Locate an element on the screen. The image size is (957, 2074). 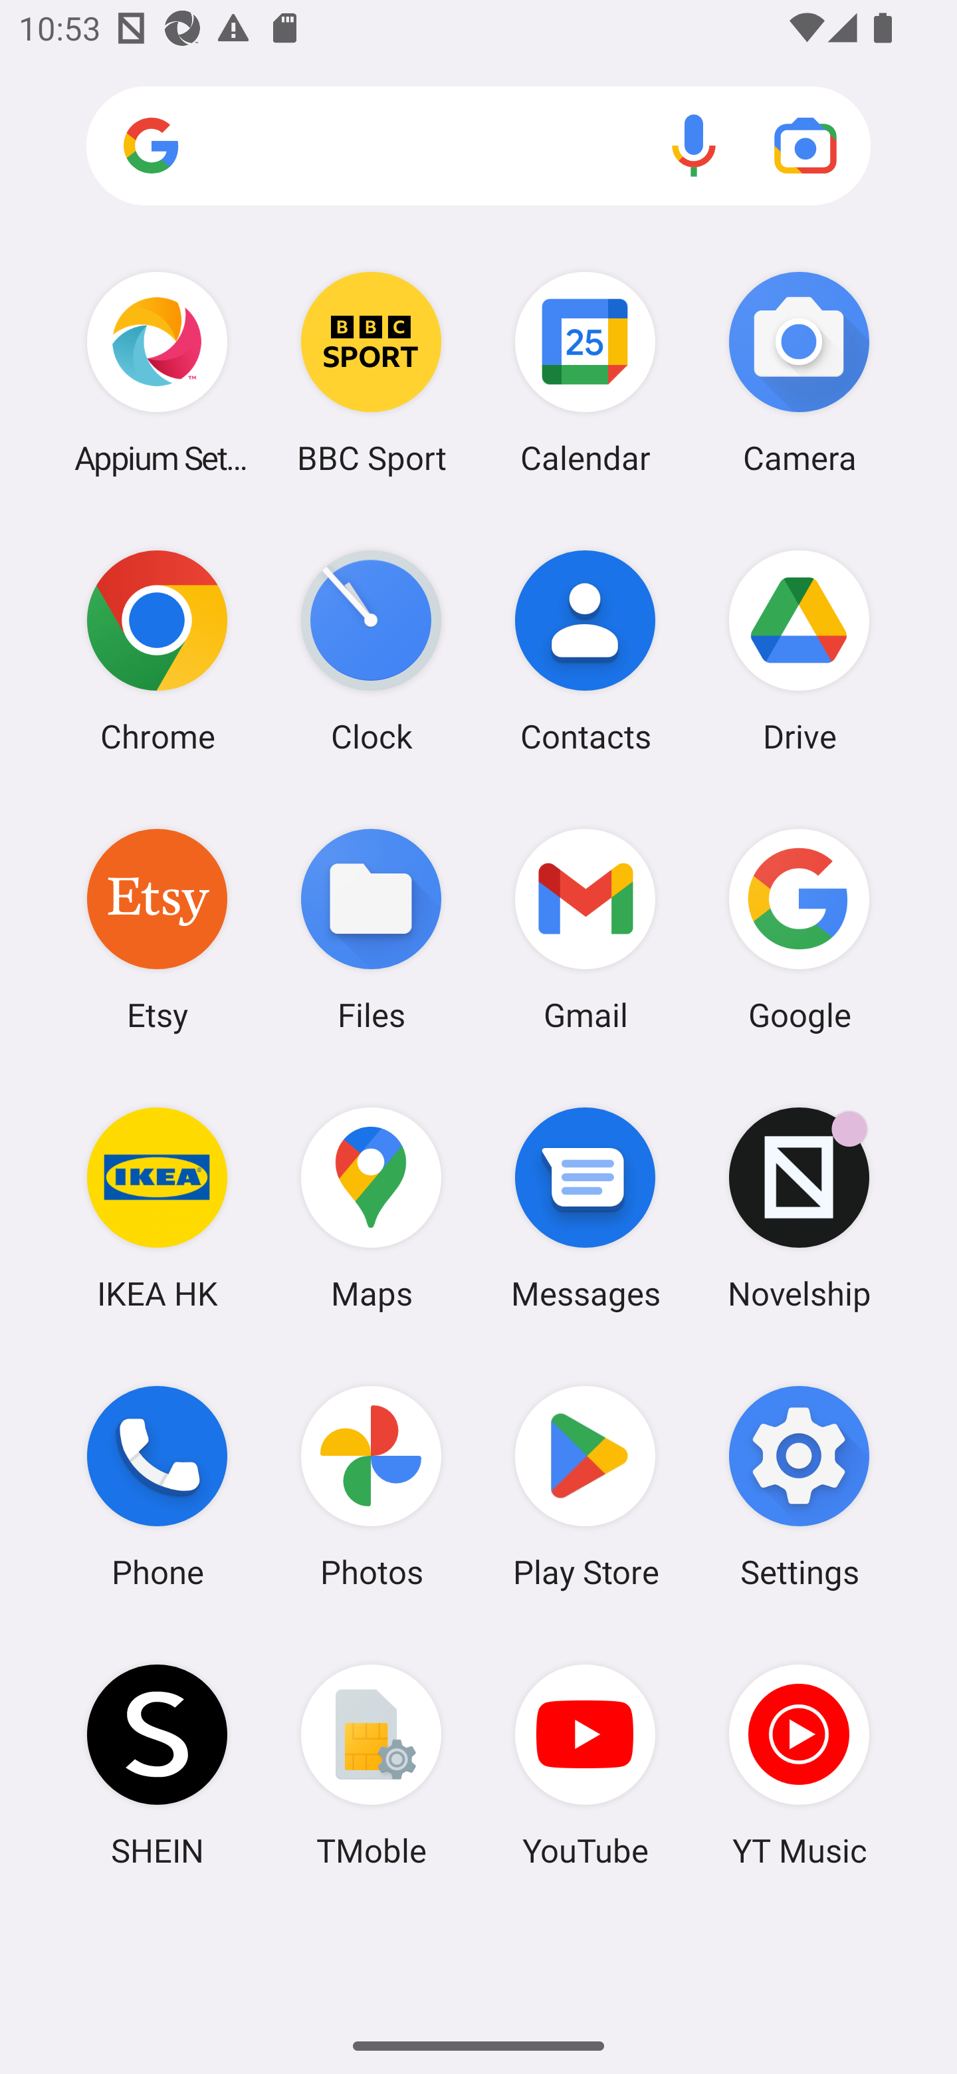
YouTube is located at coordinates (585, 1765).